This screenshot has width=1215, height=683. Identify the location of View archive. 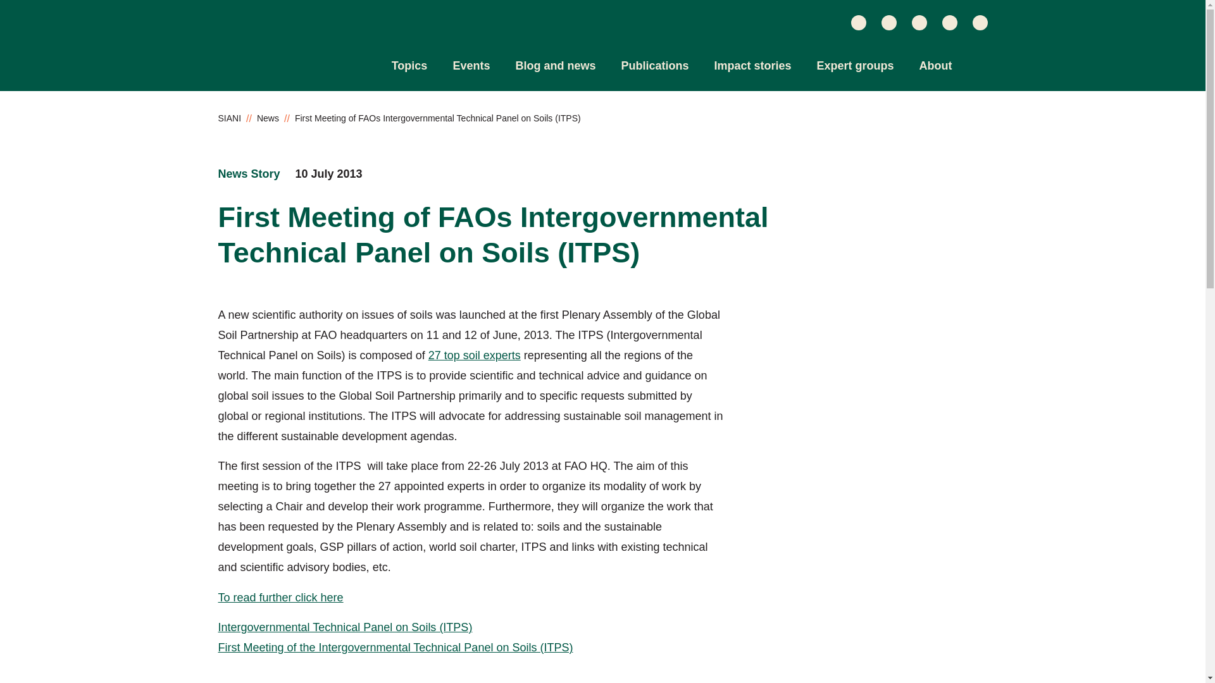
(248, 175).